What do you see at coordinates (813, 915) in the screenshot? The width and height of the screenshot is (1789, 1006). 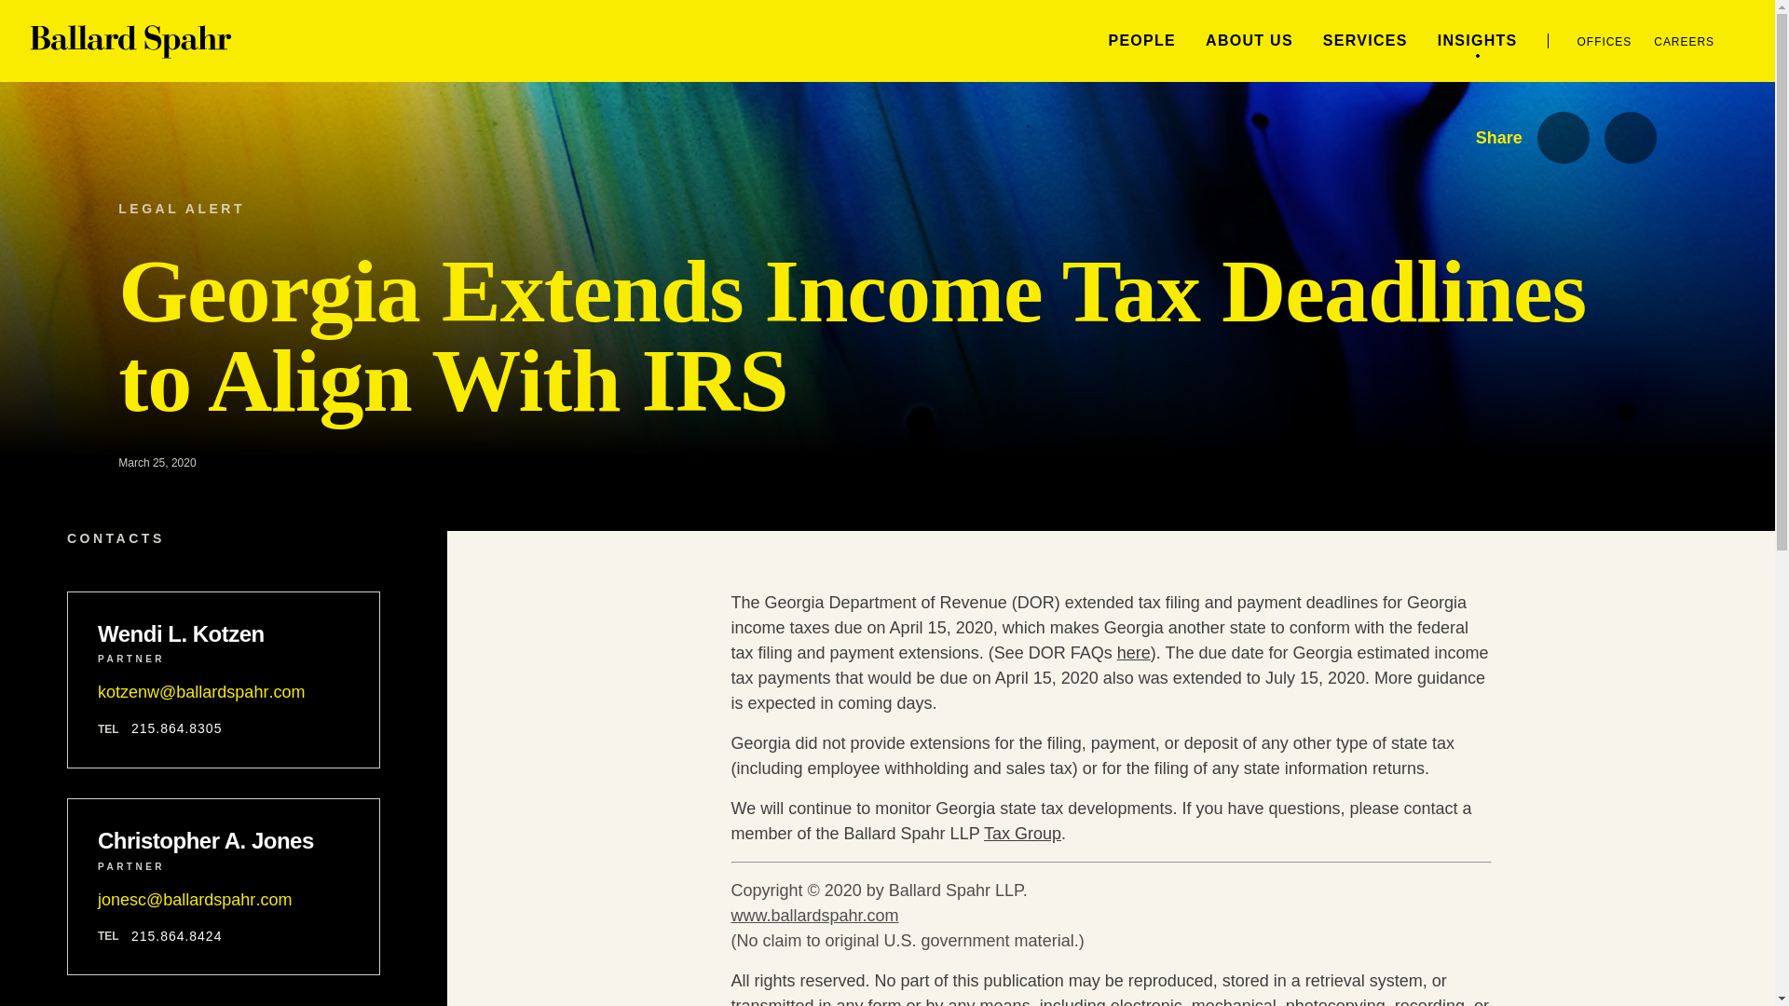 I see `www.ballardspahr.com` at bounding box center [813, 915].